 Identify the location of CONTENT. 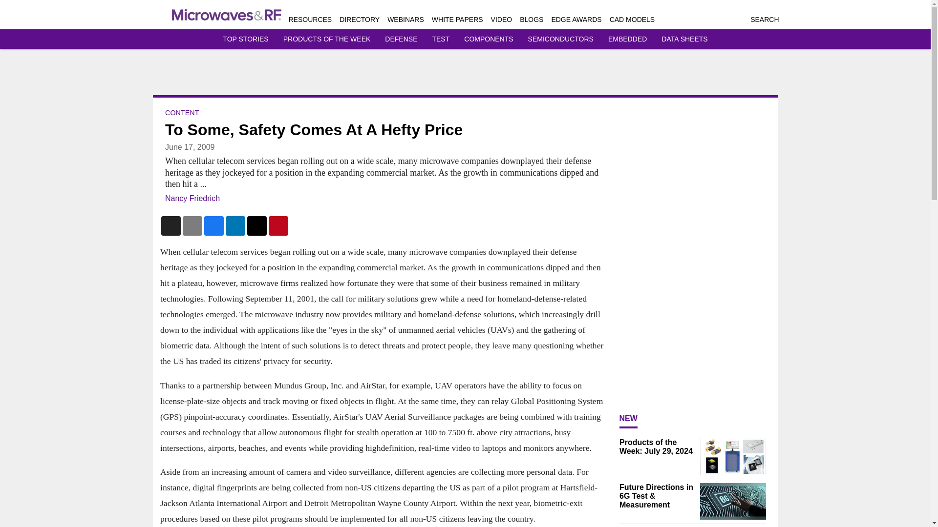
(182, 112).